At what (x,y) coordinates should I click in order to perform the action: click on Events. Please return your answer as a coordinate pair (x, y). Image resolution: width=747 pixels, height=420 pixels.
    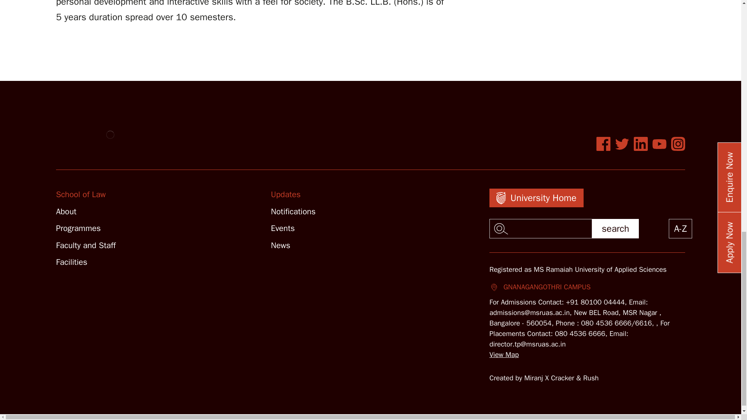
    Looking at the image, I should click on (282, 228).